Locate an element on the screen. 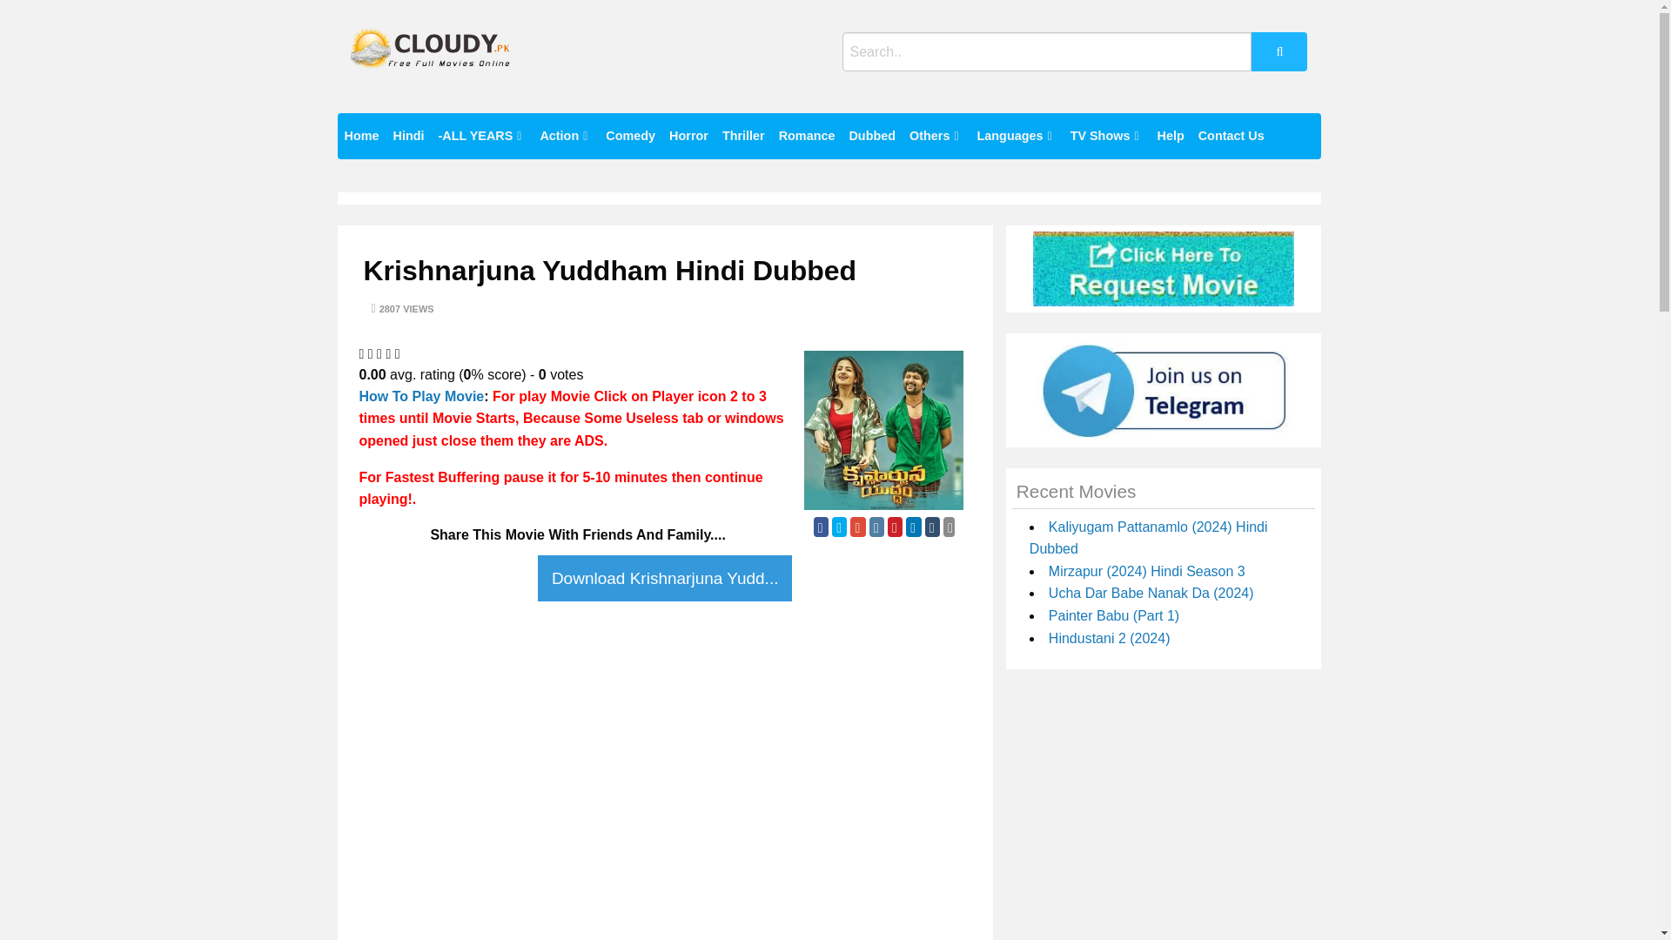  Home is located at coordinates (361, 136).